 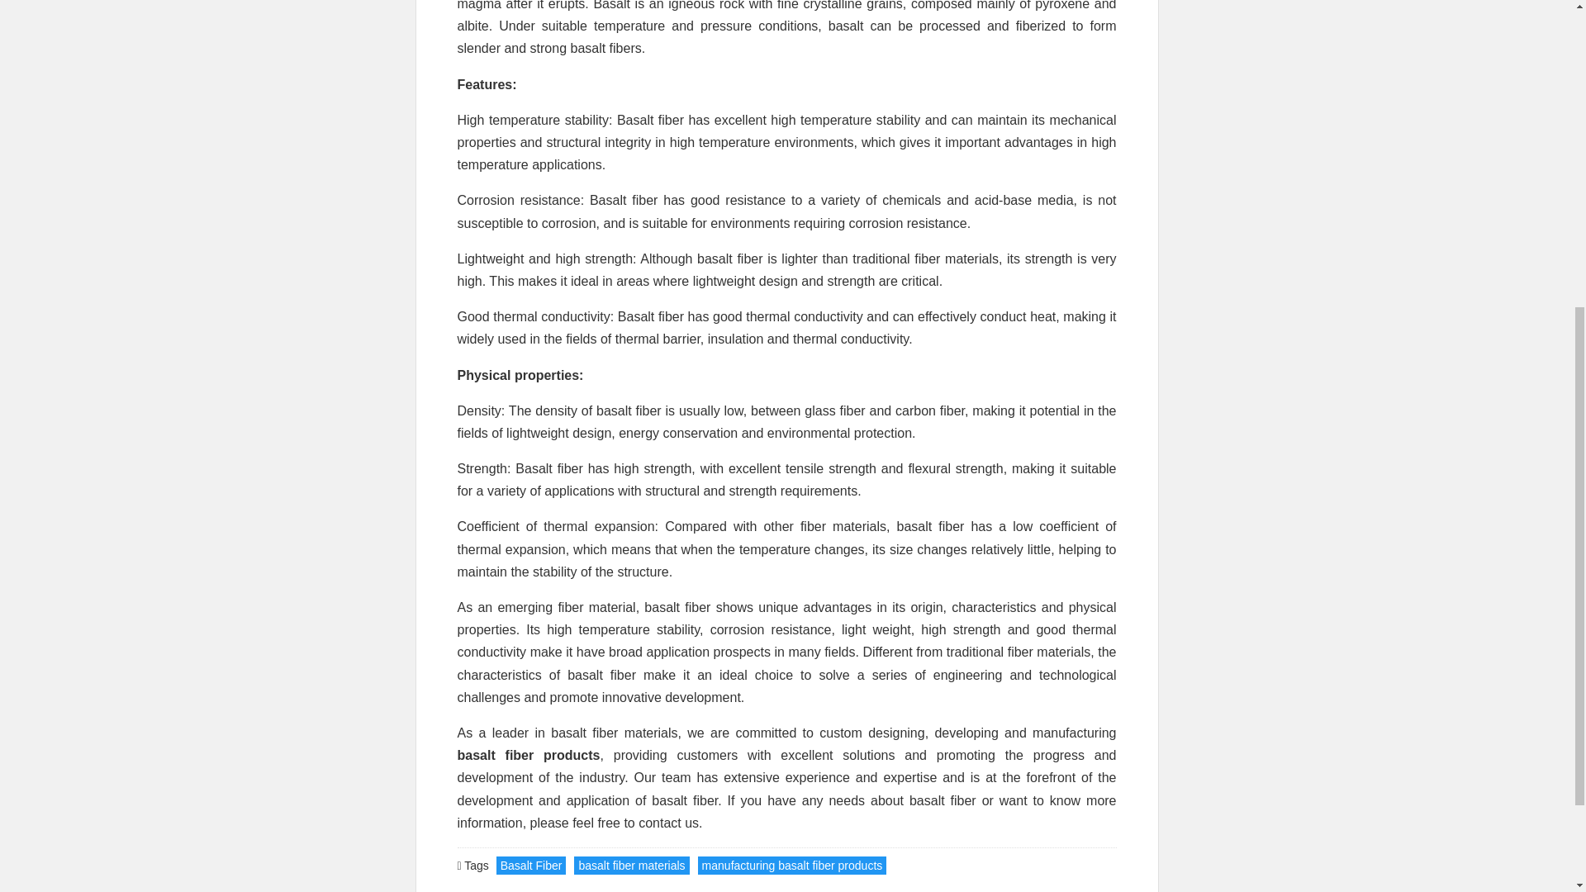 What do you see at coordinates (791, 866) in the screenshot?
I see `manufacturing basalt fiber products` at bounding box center [791, 866].